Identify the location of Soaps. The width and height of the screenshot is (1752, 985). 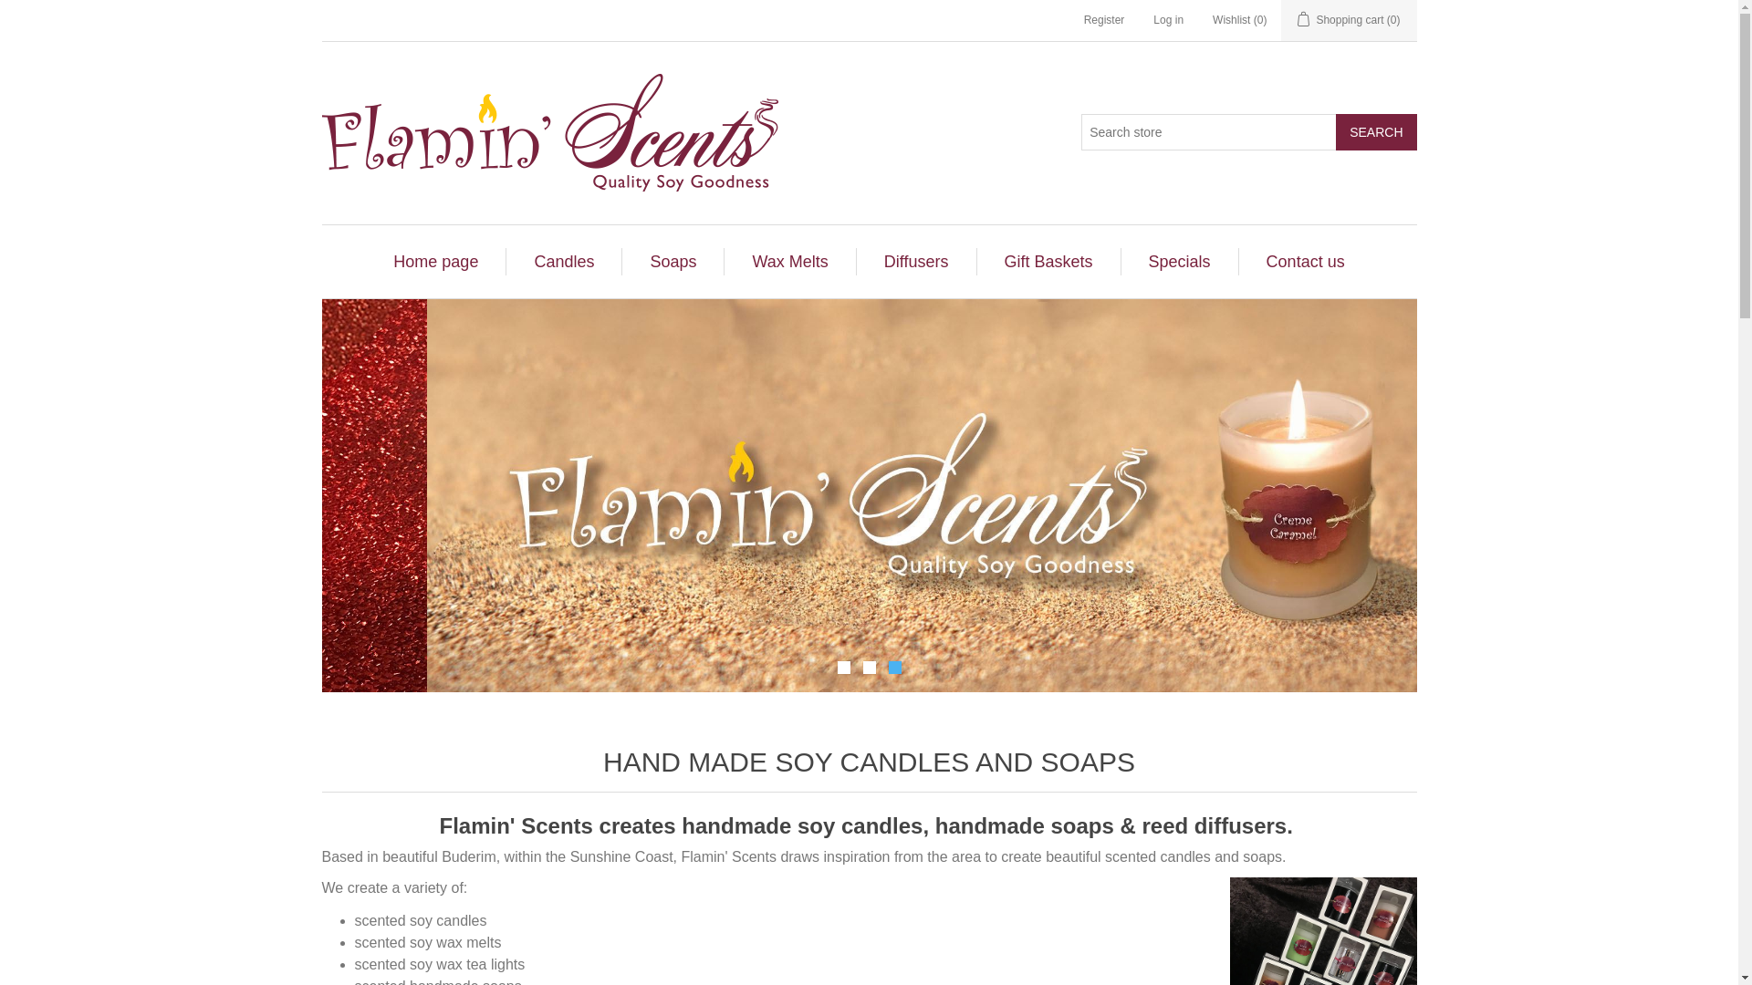
(673, 262).